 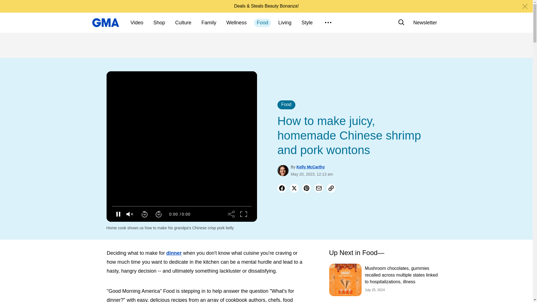 I want to click on Video, so click(x=137, y=23).